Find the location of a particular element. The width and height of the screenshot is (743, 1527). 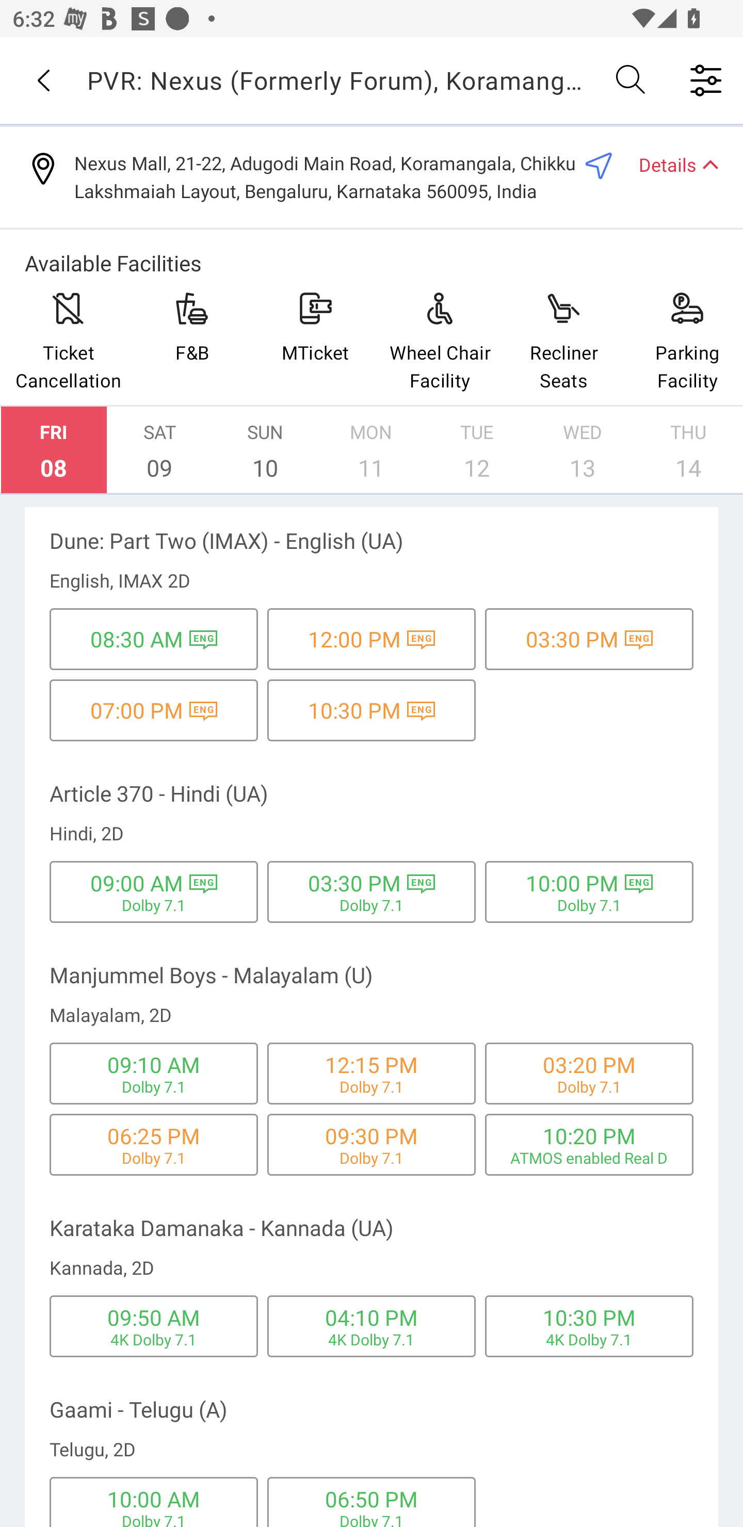

09:50 AM is located at coordinates (153, 1317).